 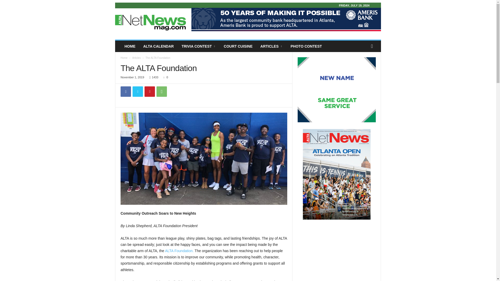 What do you see at coordinates (130, 46) in the screenshot?
I see `HOME` at bounding box center [130, 46].